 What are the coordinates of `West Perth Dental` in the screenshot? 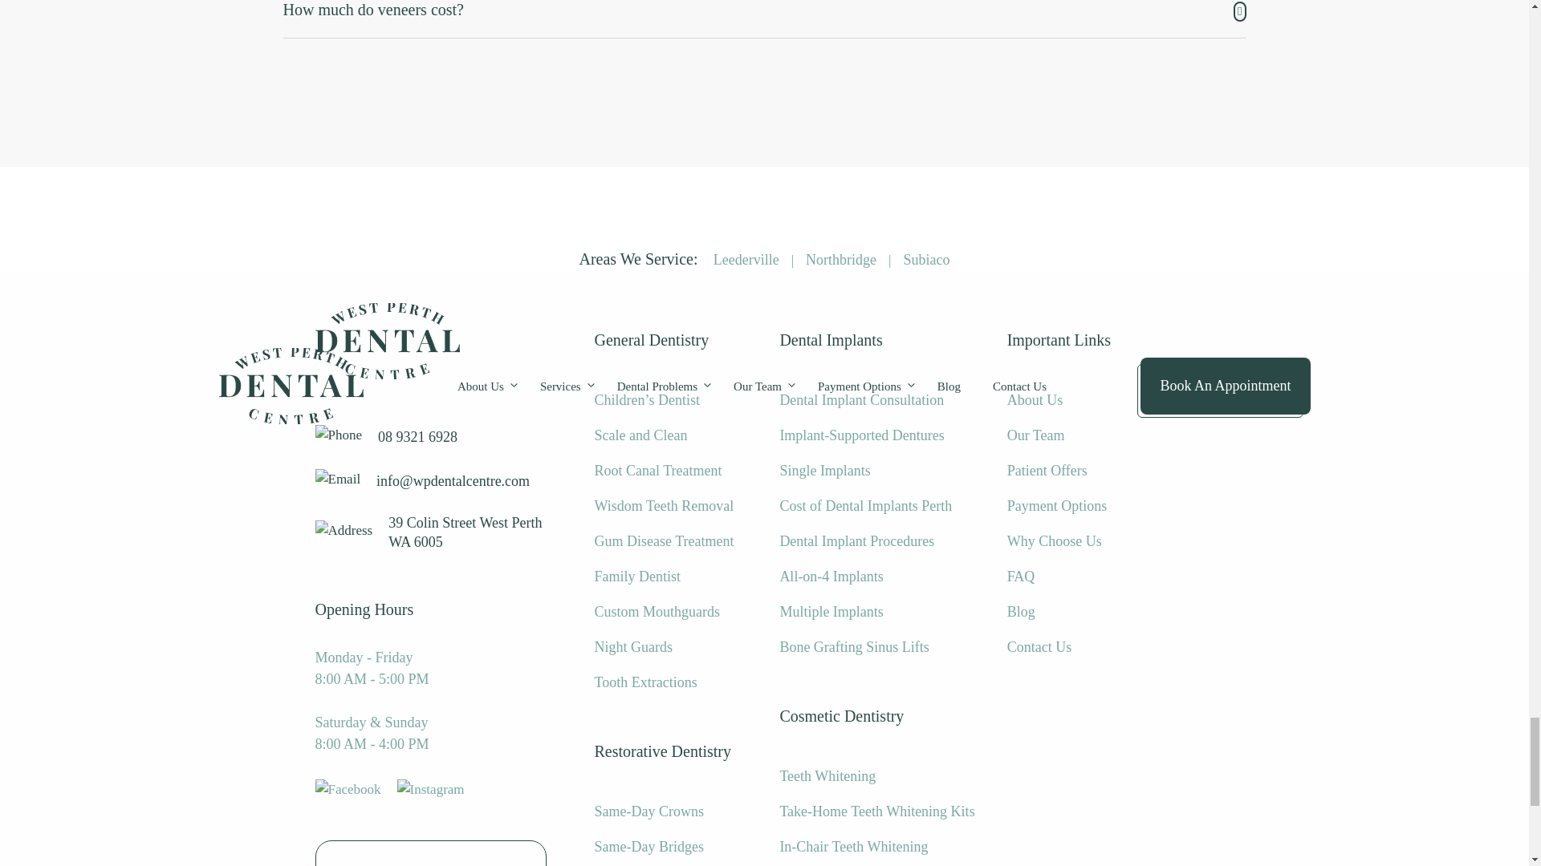 It's located at (387, 342).